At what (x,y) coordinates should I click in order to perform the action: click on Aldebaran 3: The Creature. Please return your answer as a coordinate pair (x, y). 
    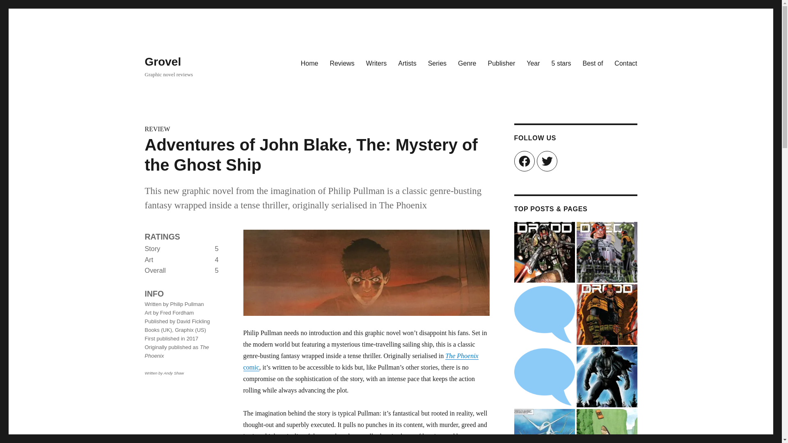
    Looking at the image, I should click on (544, 426).